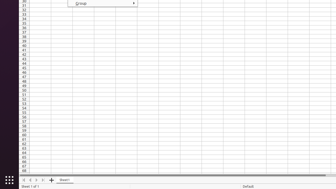 The image size is (336, 189). What do you see at coordinates (65, 180) in the screenshot?
I see `Sheet1` at bounding box center [65, 180].